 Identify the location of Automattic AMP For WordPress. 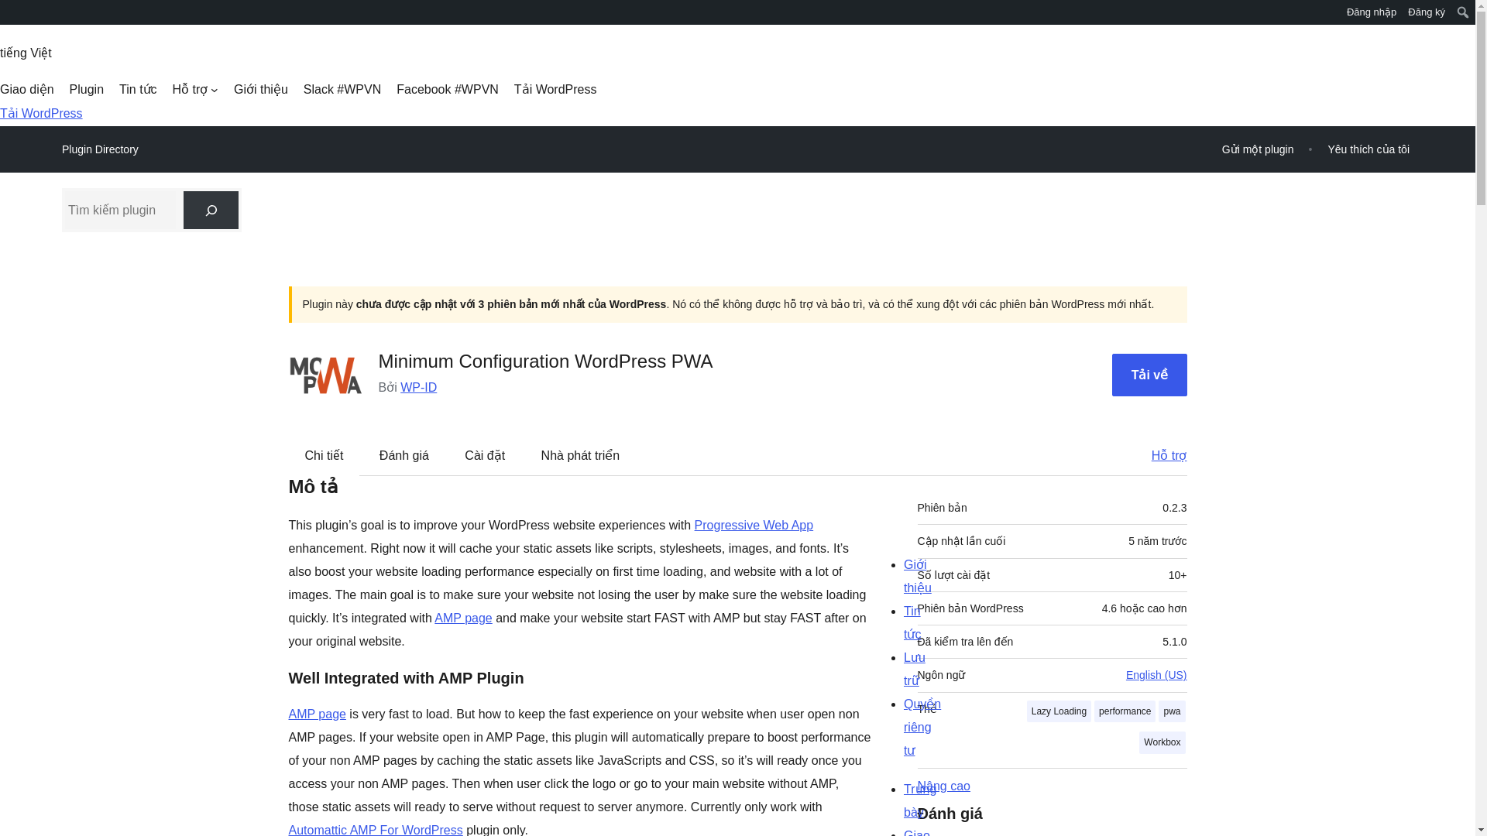
(375, 830).